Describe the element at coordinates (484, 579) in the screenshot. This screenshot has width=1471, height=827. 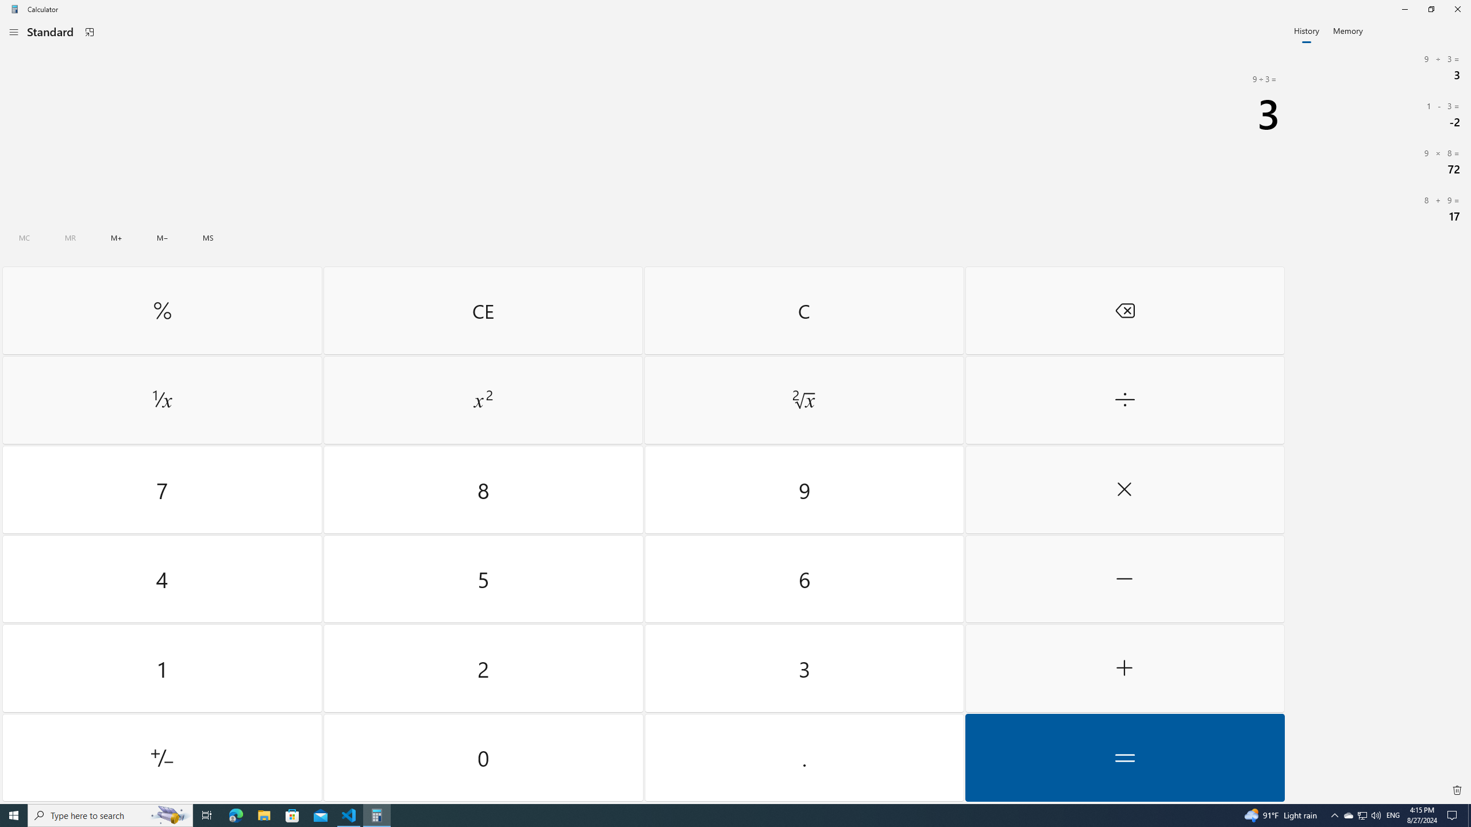
I see `Five` at that location.